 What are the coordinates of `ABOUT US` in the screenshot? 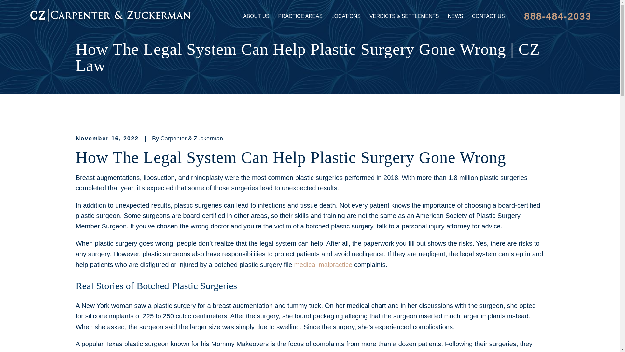 It's located at (256, 16).